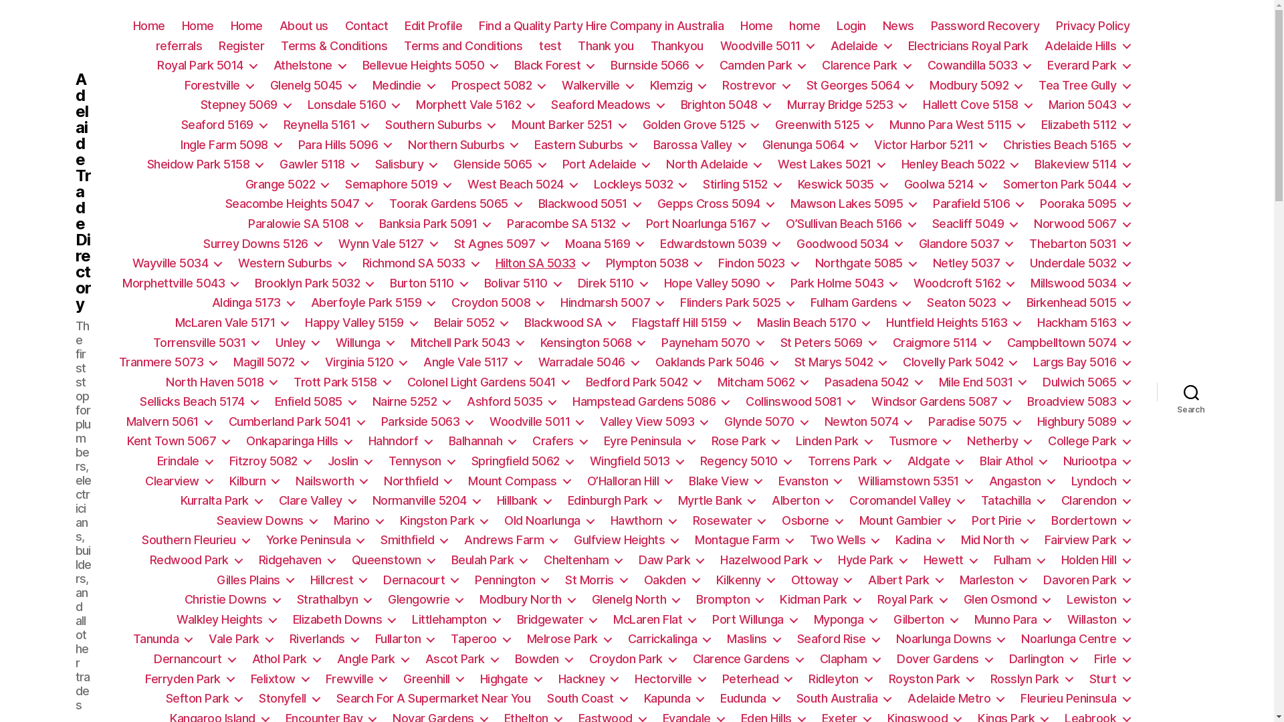  Describe the element at coordinates (280, 679) in the screenshot. I see `Felixtow` at that location.